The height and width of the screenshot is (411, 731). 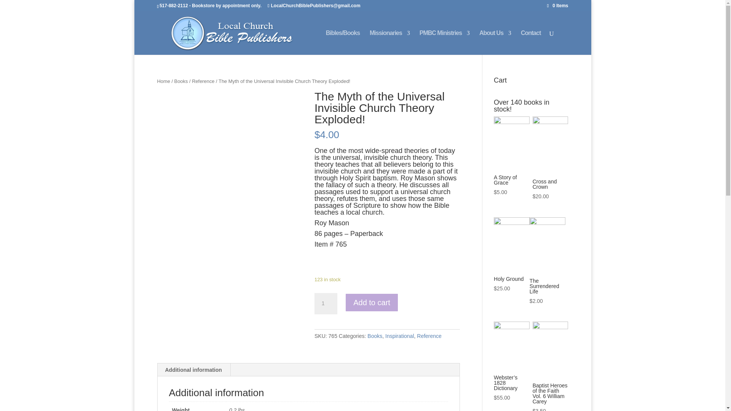 I want to click on Add to cart, so click(x=372, y=302).